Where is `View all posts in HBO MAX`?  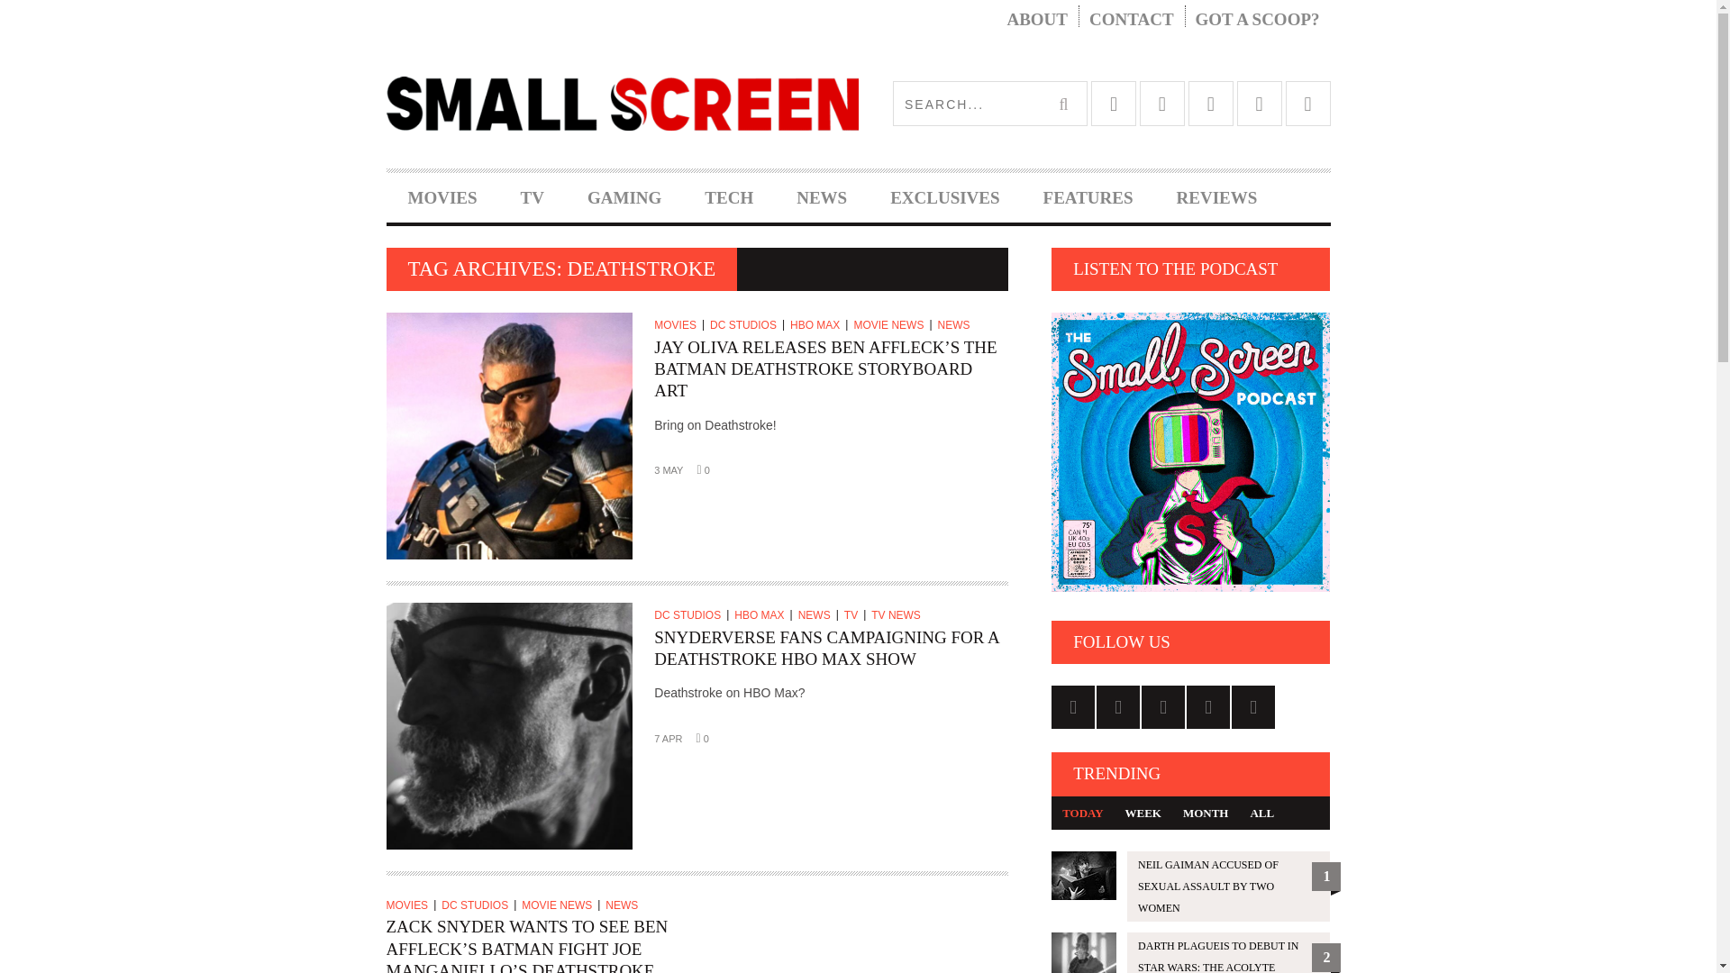
View all posts in HBO MAX is located at coordinates (762, 615).